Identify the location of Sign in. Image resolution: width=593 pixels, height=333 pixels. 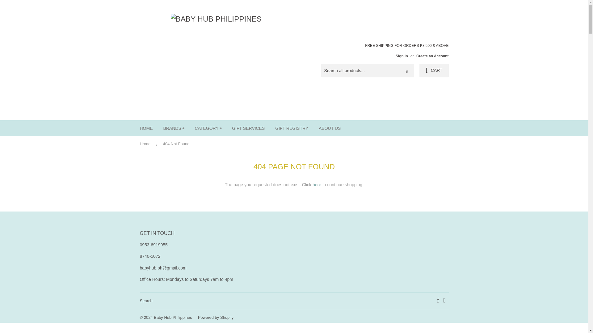
(402, 56).